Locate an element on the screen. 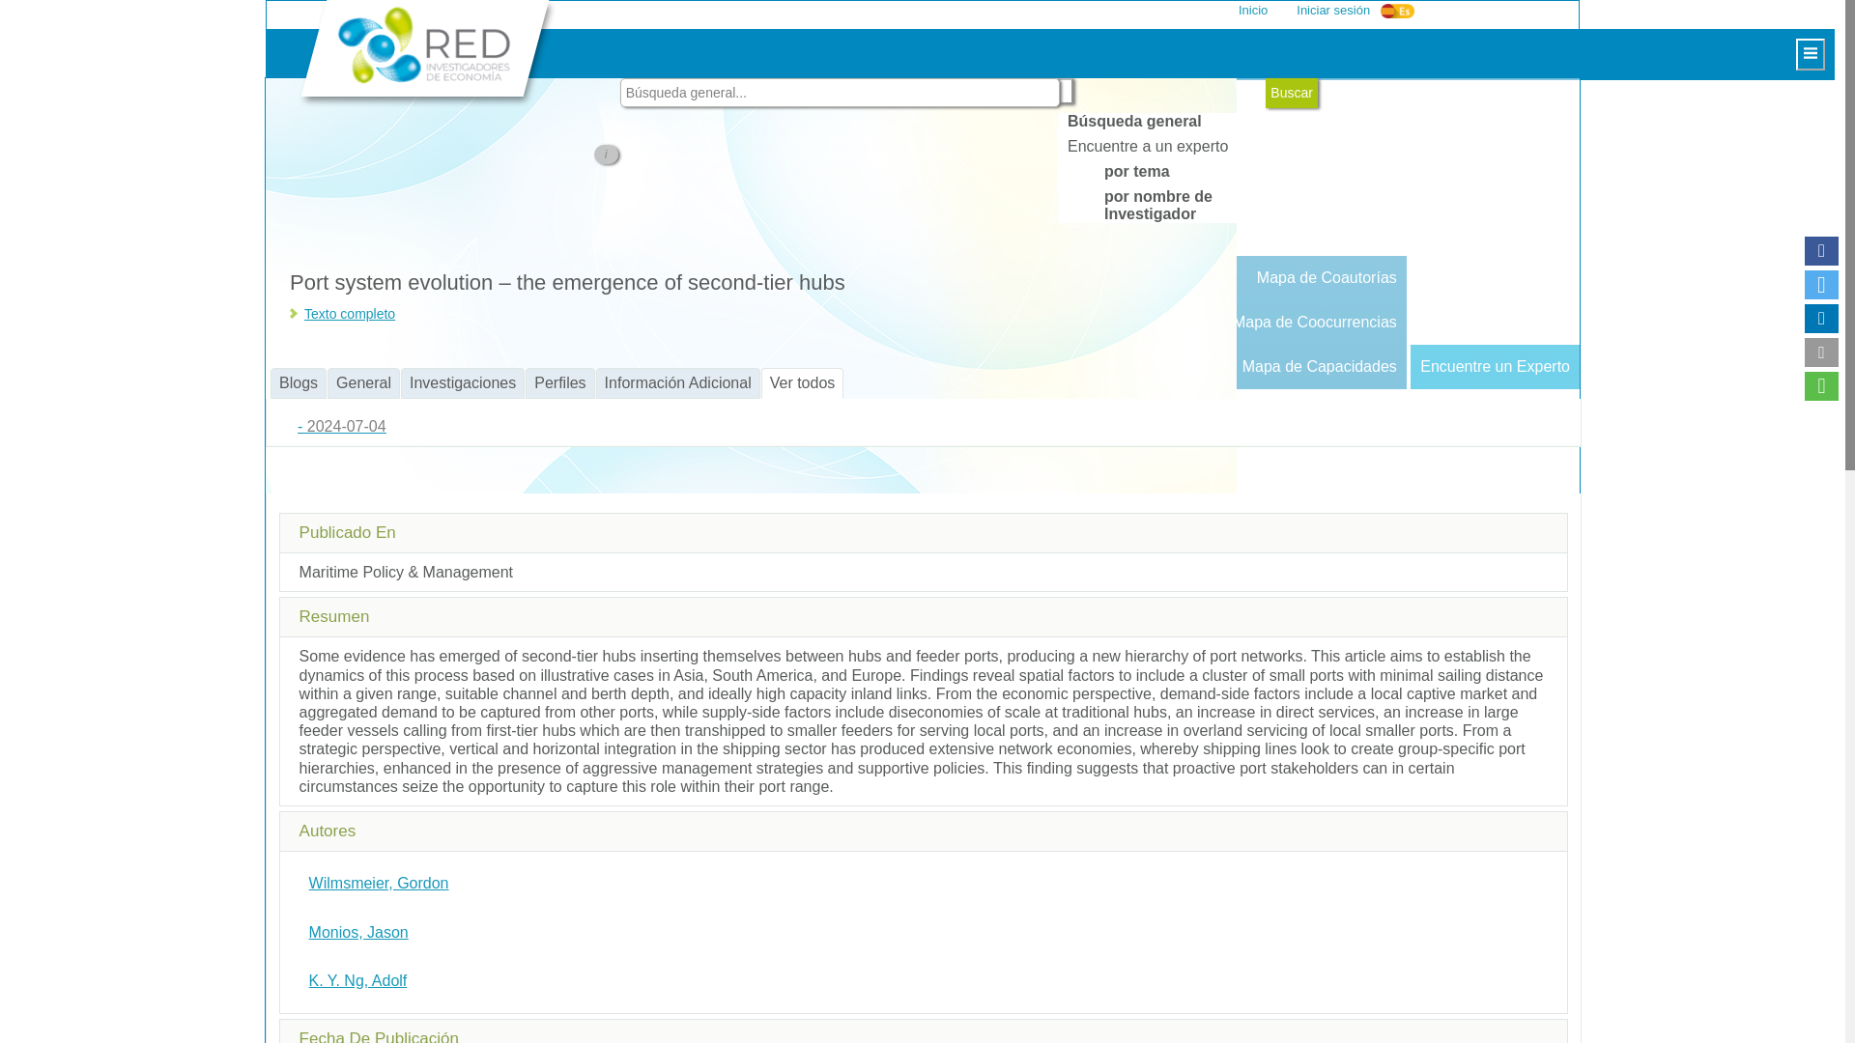 This screenshot has width=1855, height=1043. Nosotros is located at coordinates (637, 100).